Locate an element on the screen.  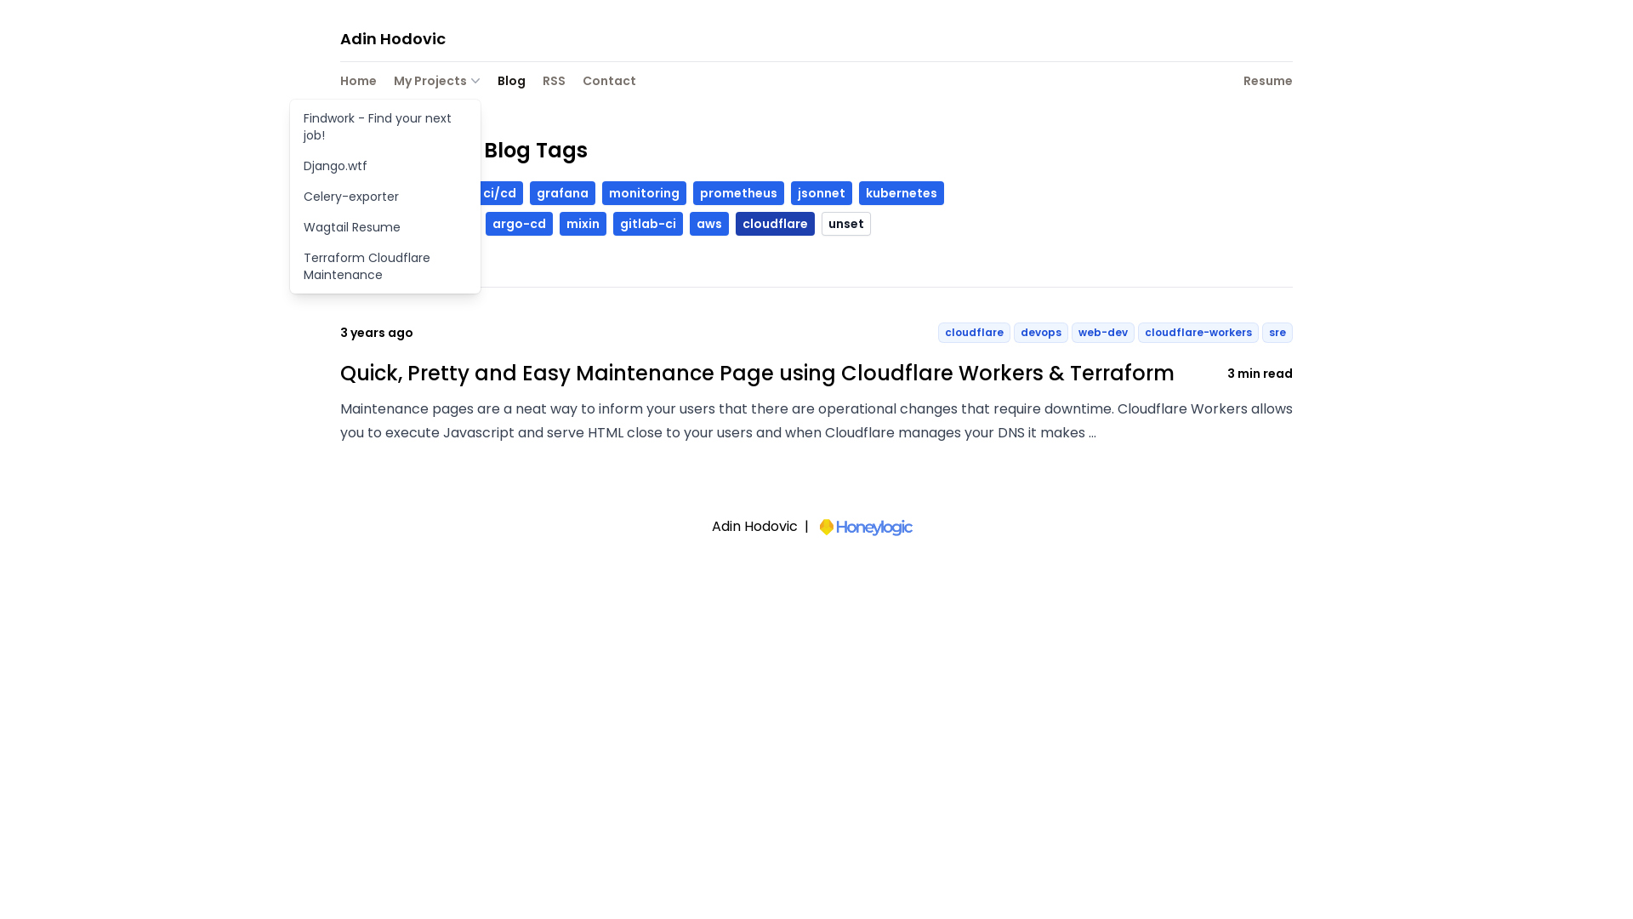
mixin is located at coordinates (583, 224).